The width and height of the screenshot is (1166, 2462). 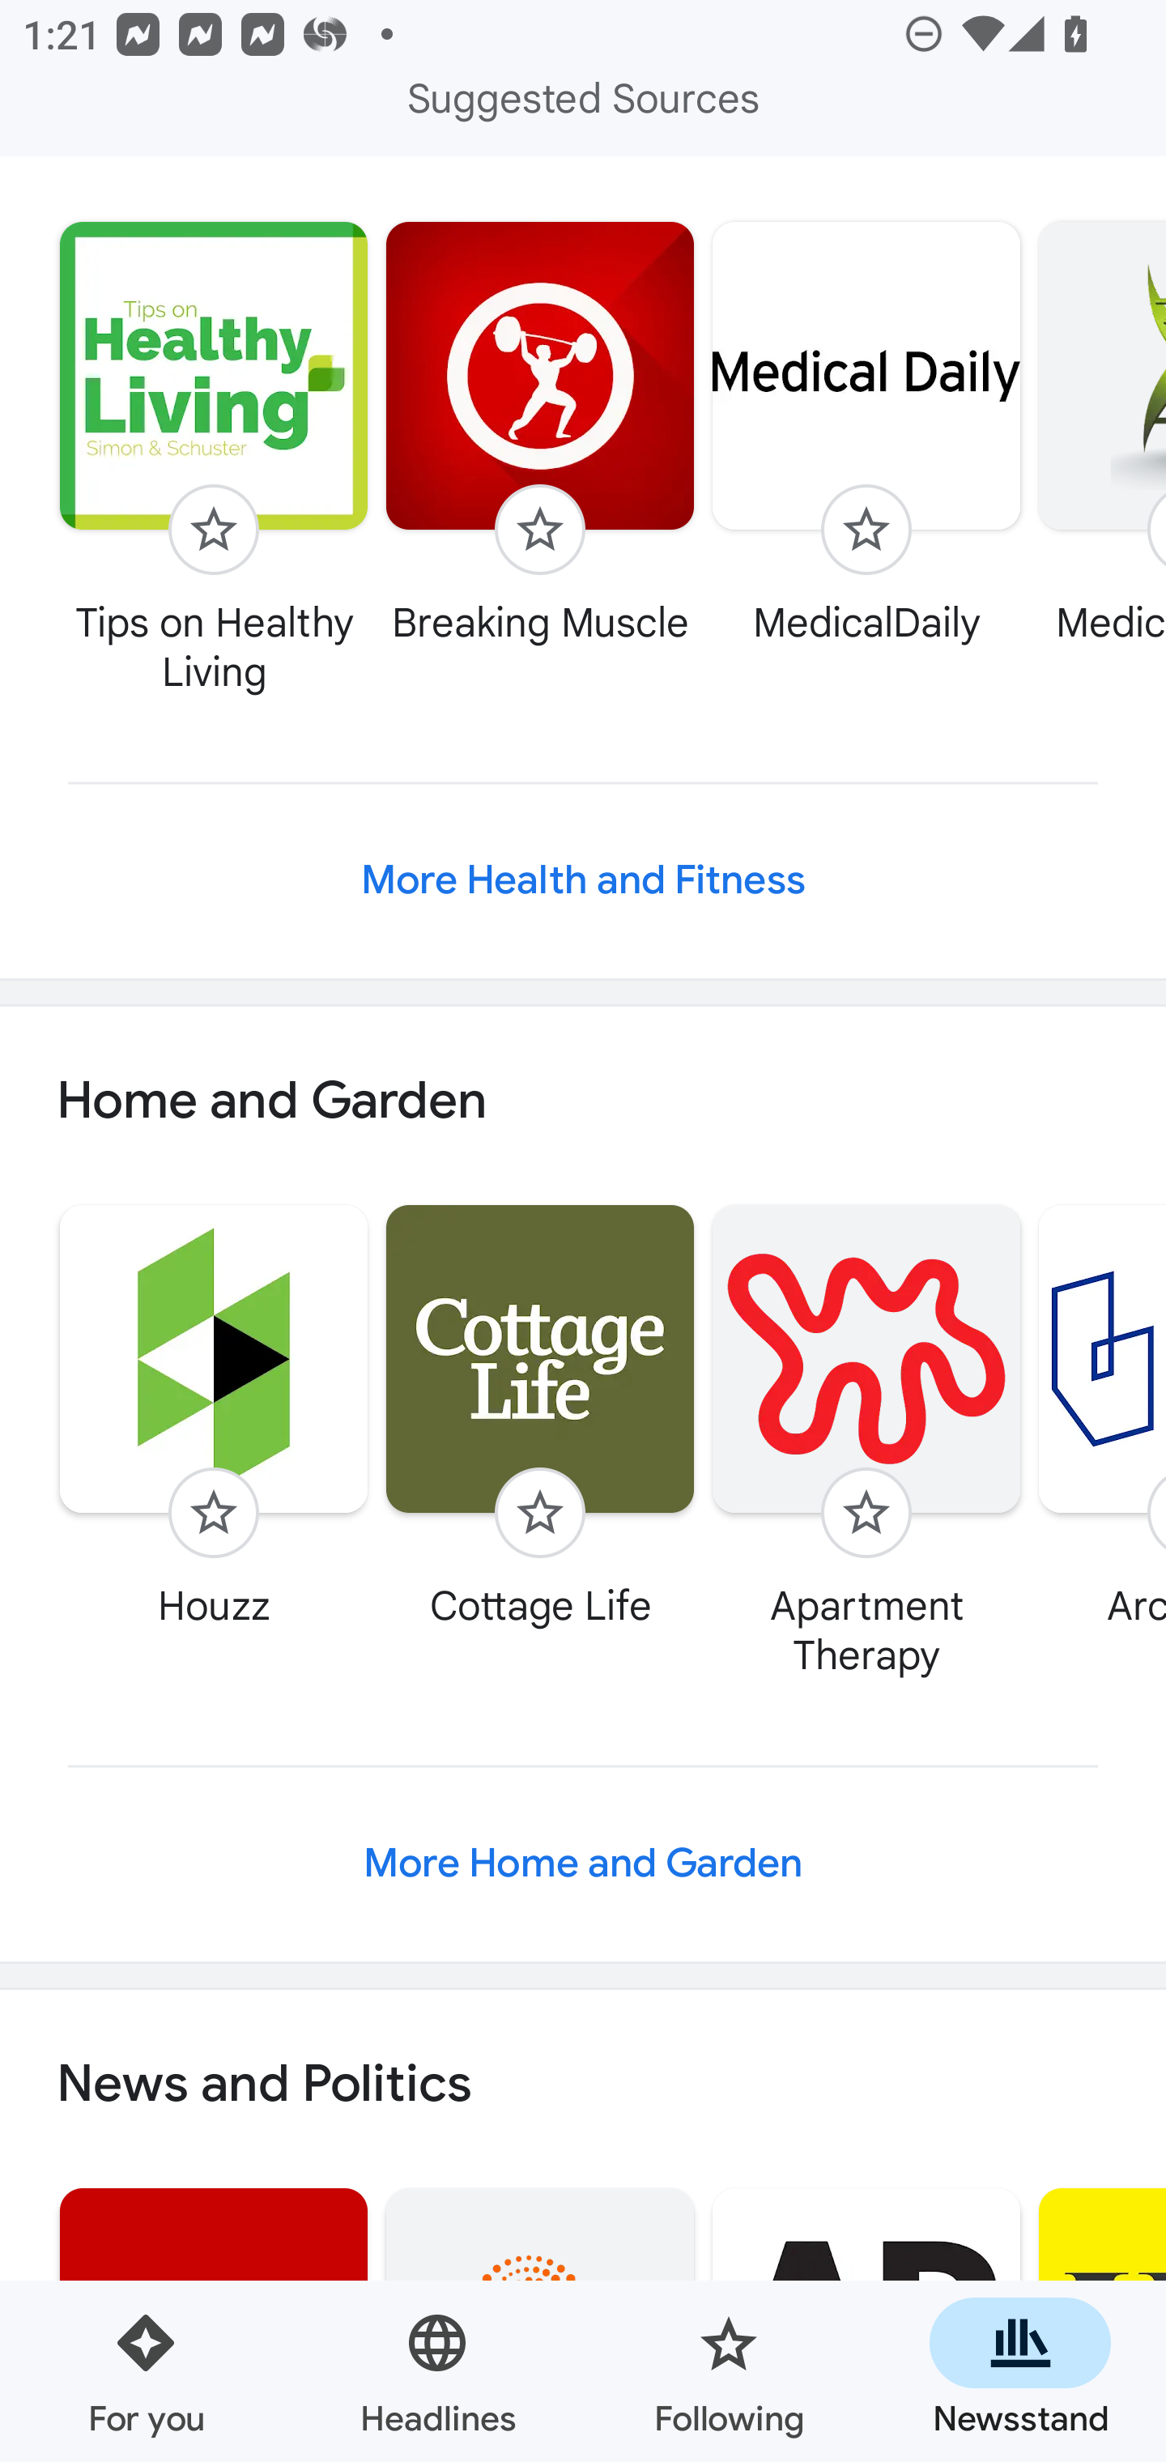 What do you see at coordinates (213, 1513) in the screenshot?
I see `Follow` at bounding box center [213, 1513].